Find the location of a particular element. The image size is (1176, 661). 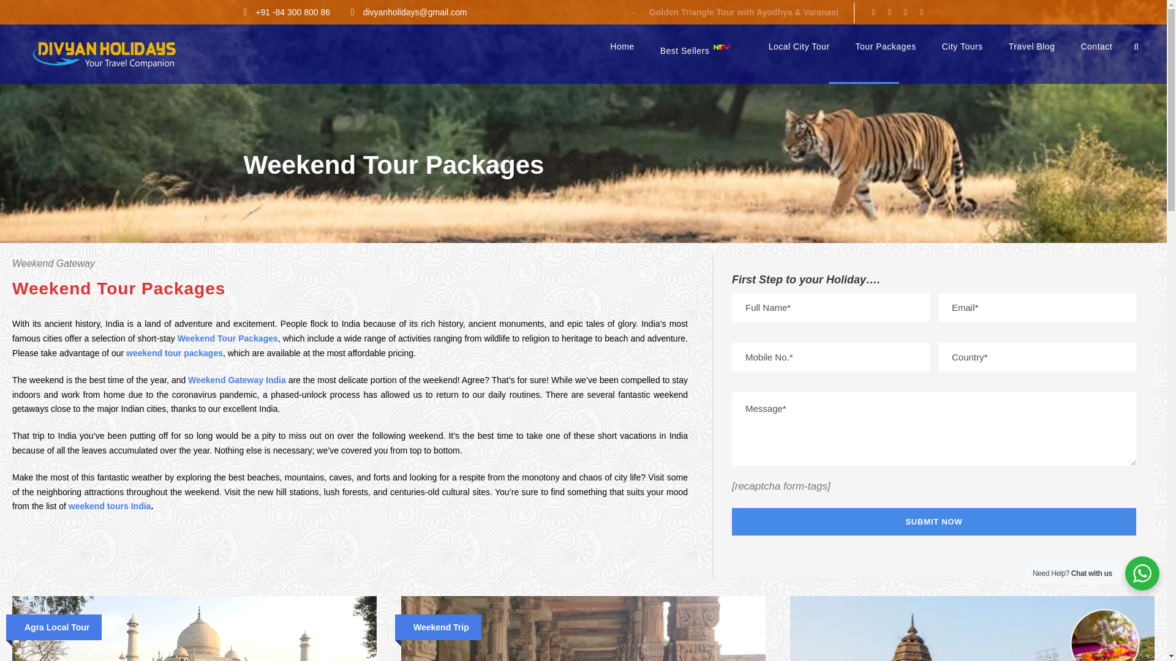

Contact Form is located at coordinates (933, 280).